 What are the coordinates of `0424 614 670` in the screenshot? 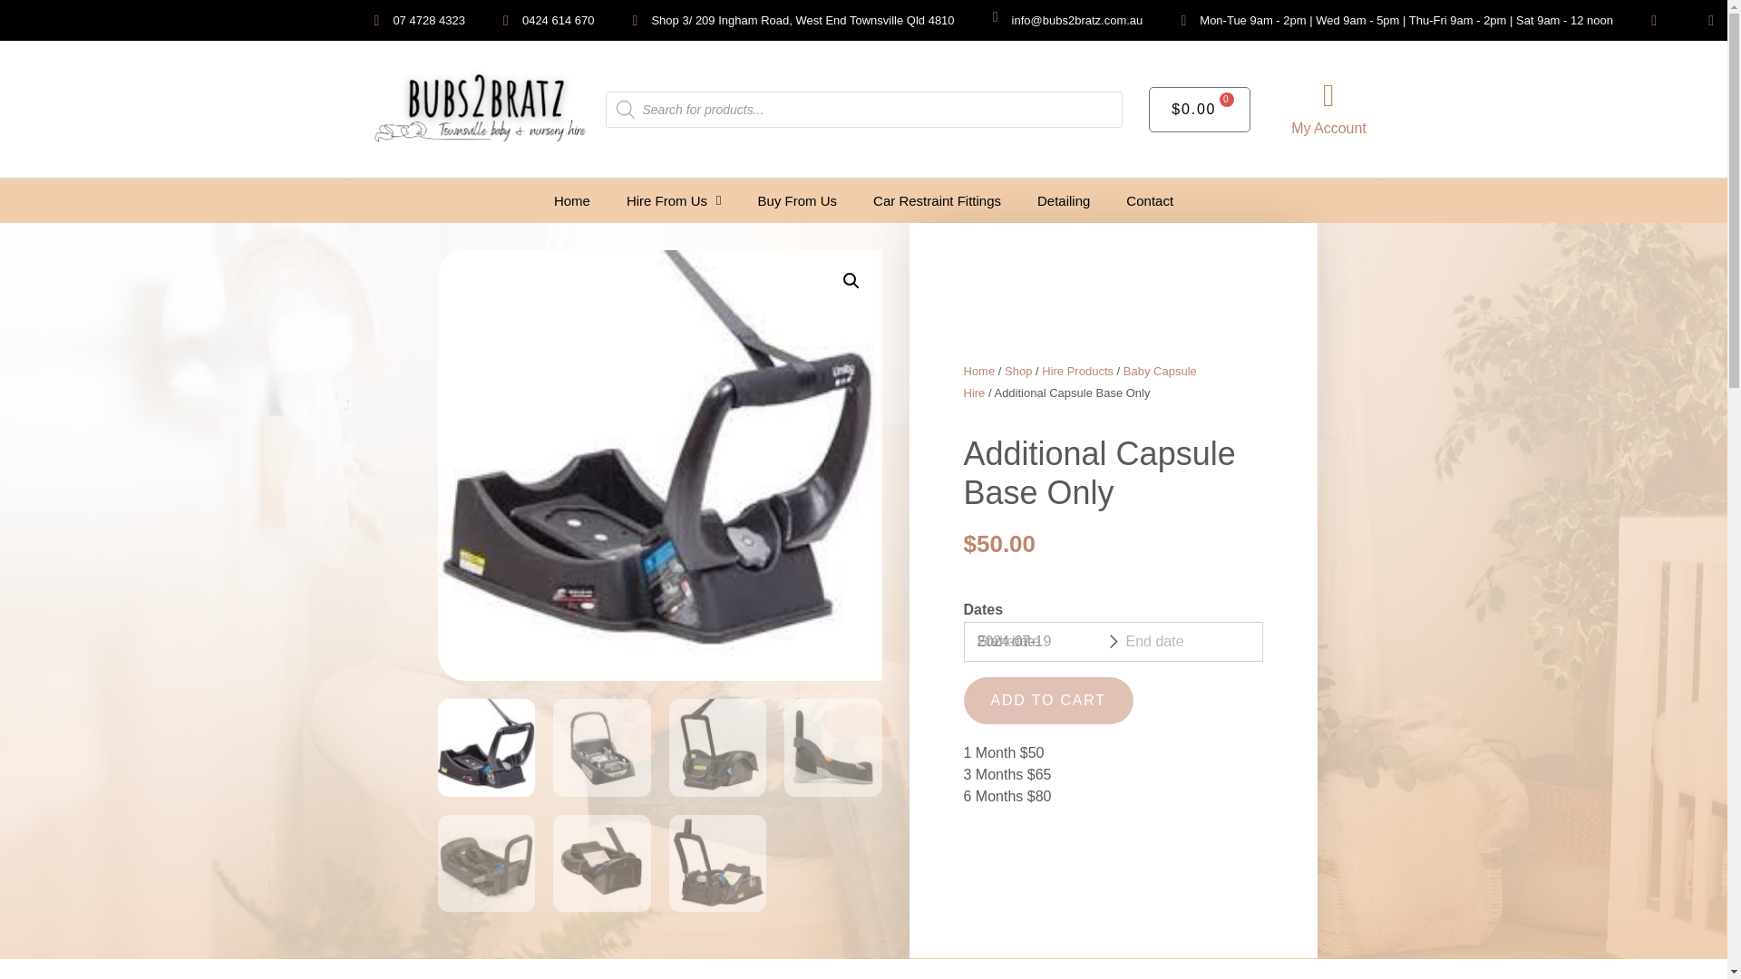 It's located at (542, 19).